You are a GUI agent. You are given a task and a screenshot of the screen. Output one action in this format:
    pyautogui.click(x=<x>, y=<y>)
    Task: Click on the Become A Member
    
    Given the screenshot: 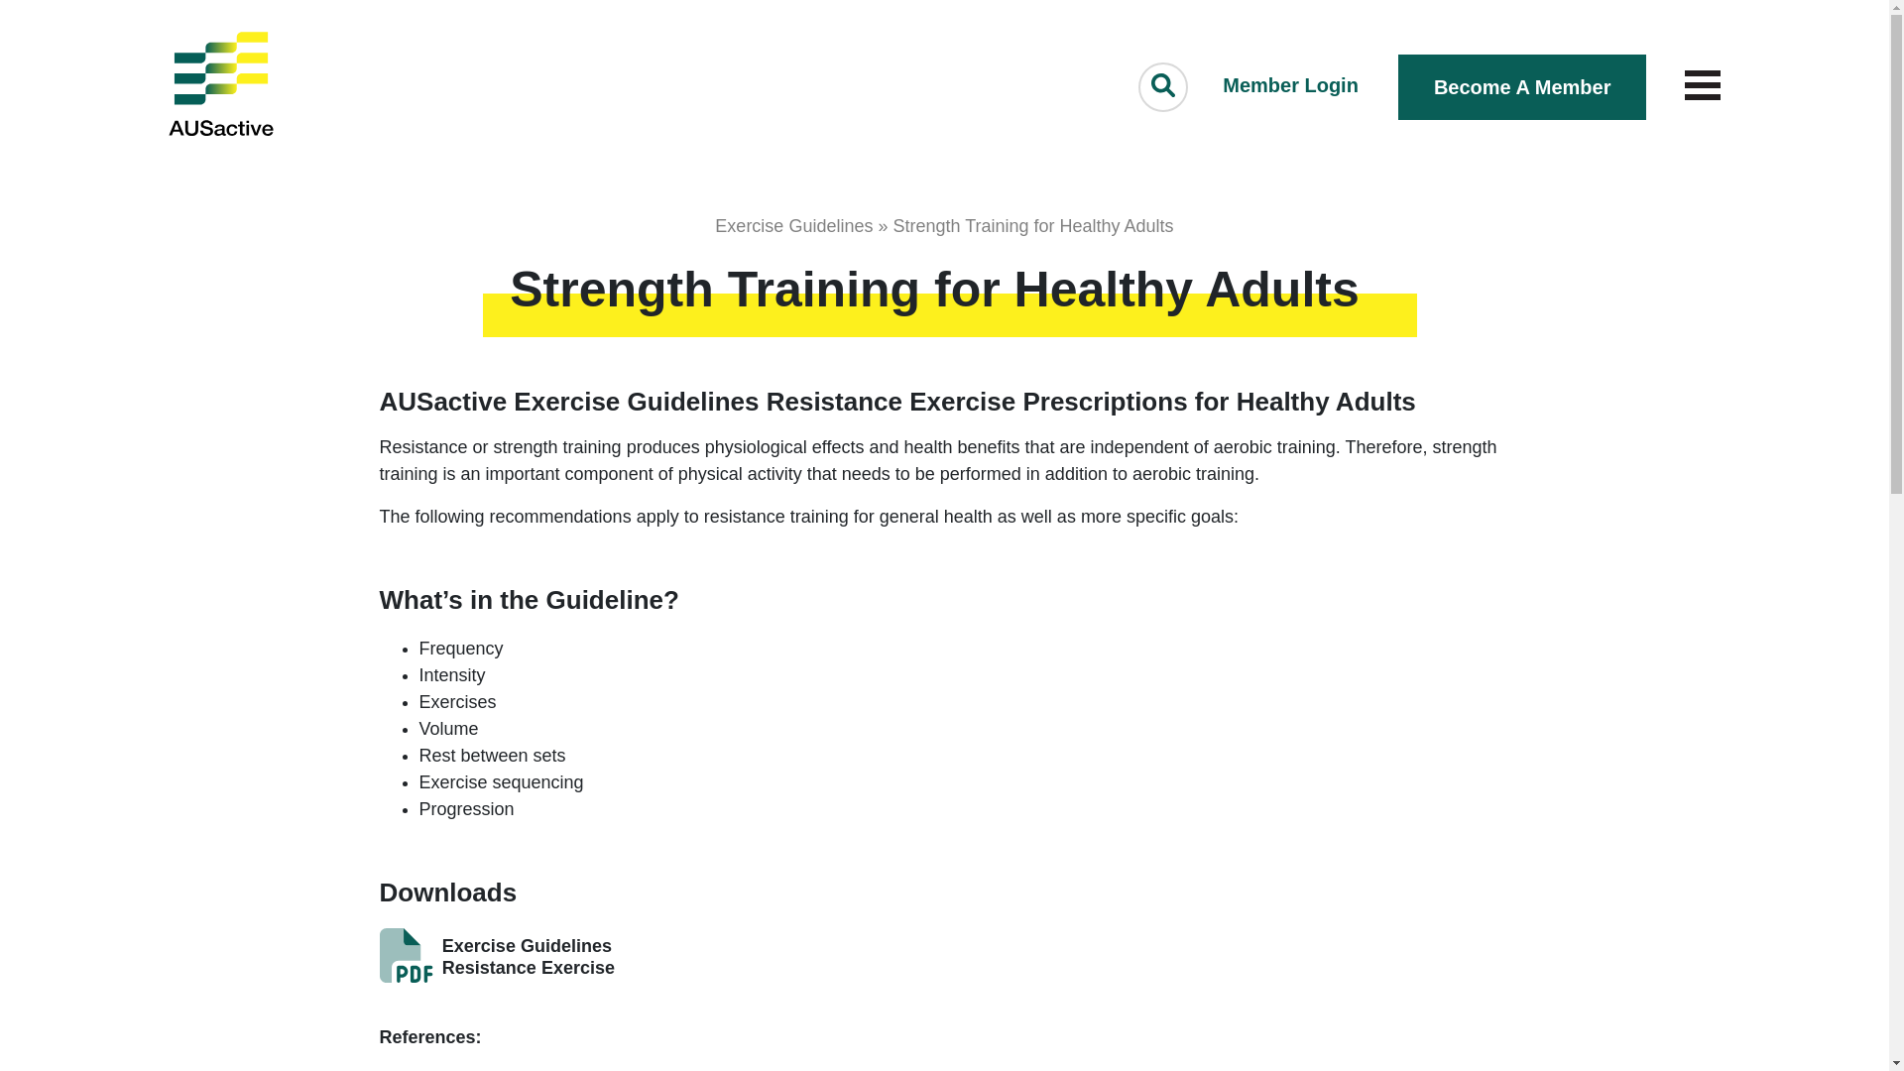 What is the action you would take?
    pyautogui.click(x=1523, y=87)
    